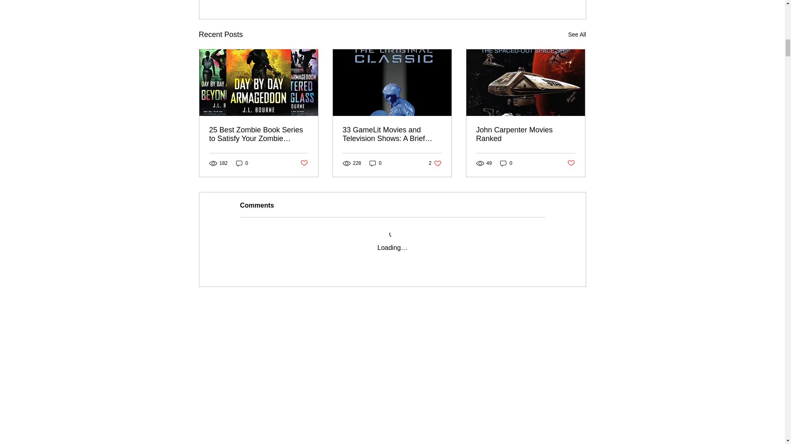 This screenshot has width=791, height=444. I want to click on 0, so click(376, 163).